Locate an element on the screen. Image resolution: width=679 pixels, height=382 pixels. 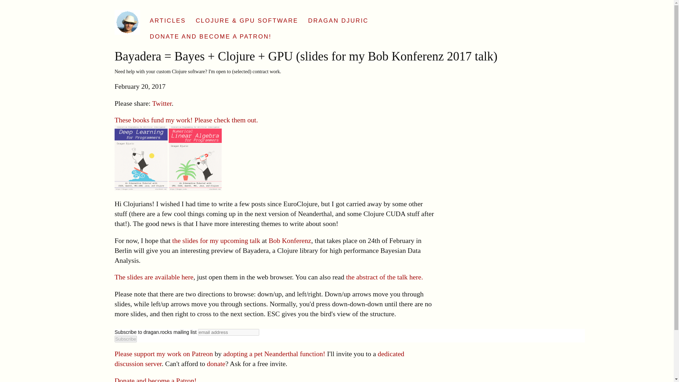
The slides are available here is located at coordinates (154, 277).